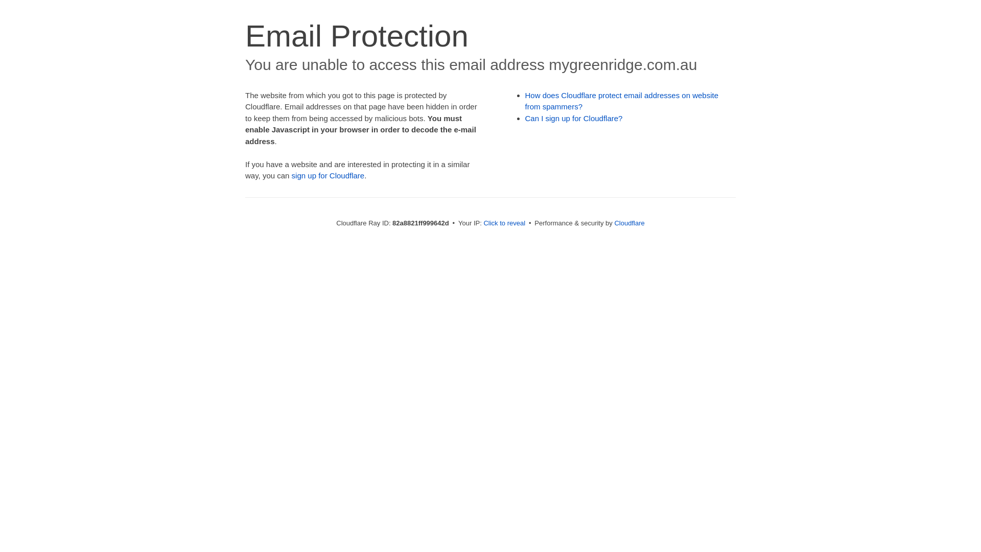  What do you see at coordinates (504, 223) in the screenshot?
I see `Click to reveal` at bounding box center [504, 223].